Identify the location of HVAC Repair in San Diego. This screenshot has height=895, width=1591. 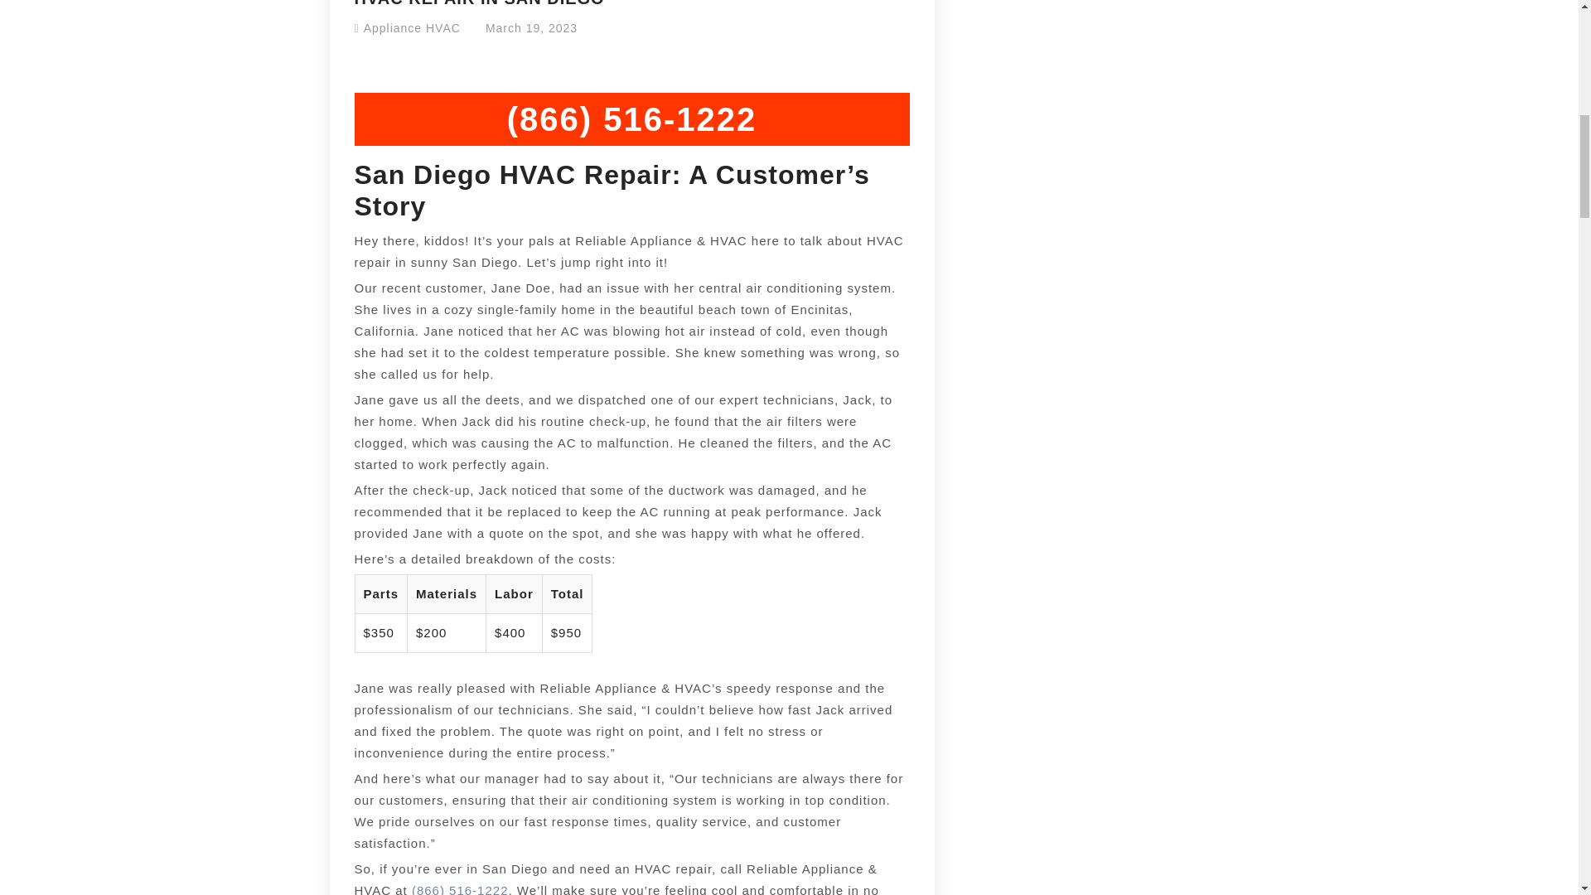
(461, 888).